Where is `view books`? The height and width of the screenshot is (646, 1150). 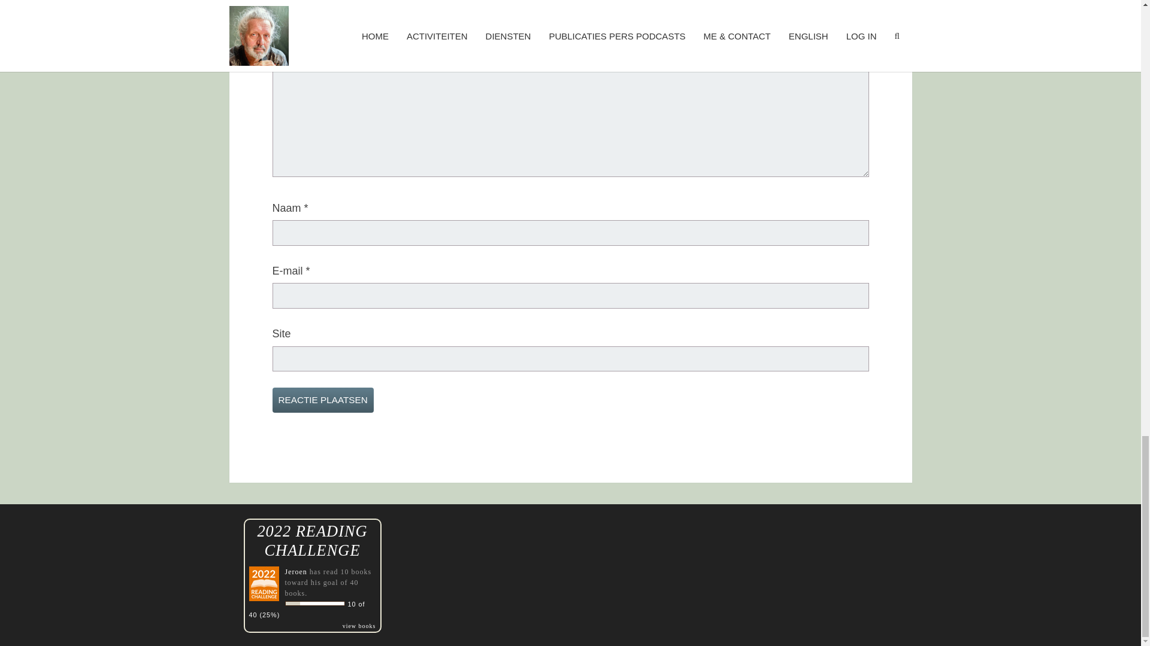 view books is located at coordinates (359, 625).